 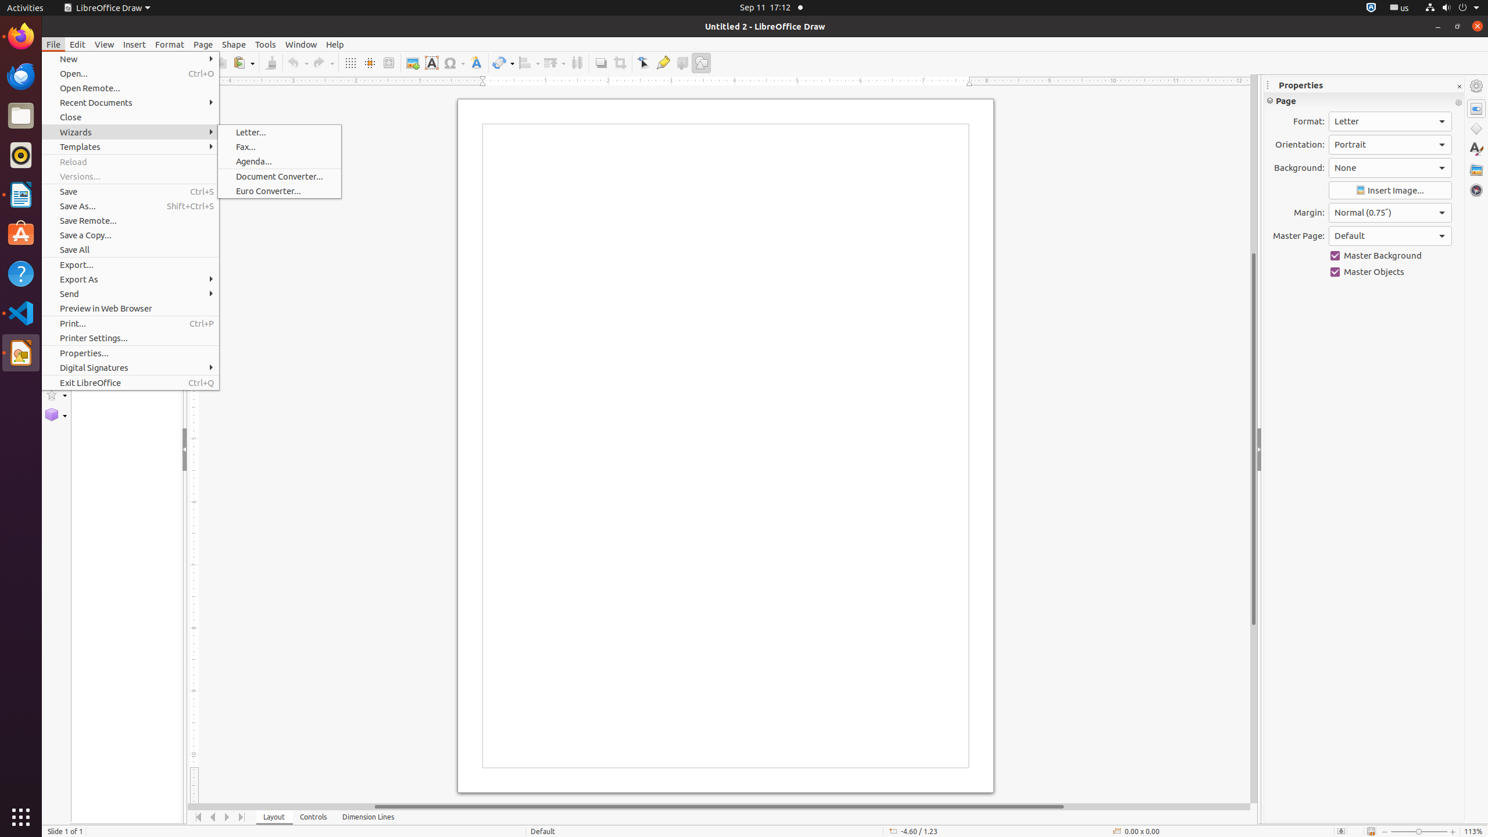 What do you see at coordinates (454, 63) in the screenshot?
I see `Symbol` at bounding box center [454, 63].